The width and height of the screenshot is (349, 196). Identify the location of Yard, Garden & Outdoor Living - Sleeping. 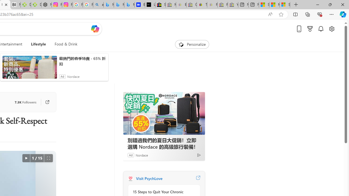
(233, 5).